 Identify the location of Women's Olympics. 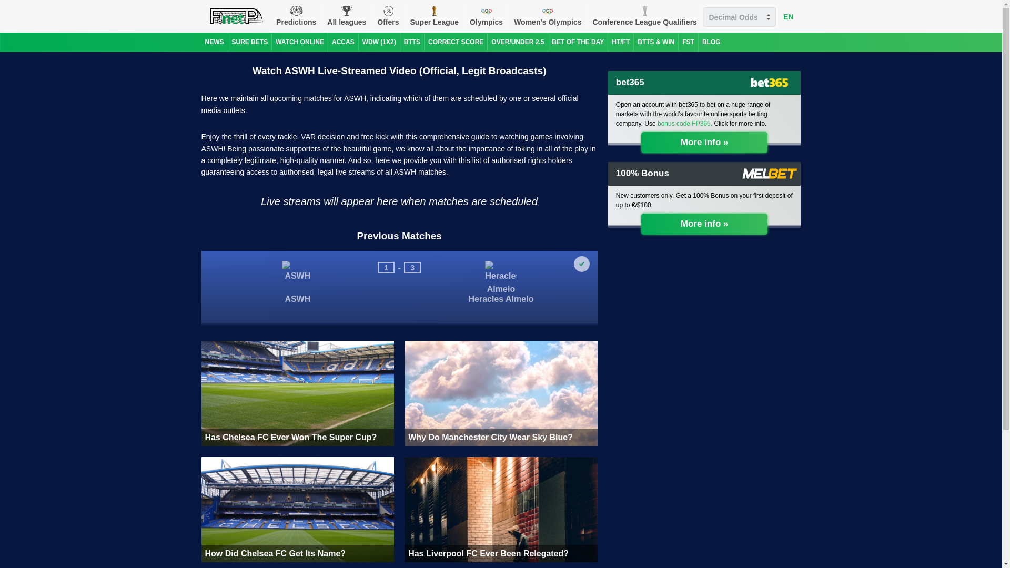
(548, 16).